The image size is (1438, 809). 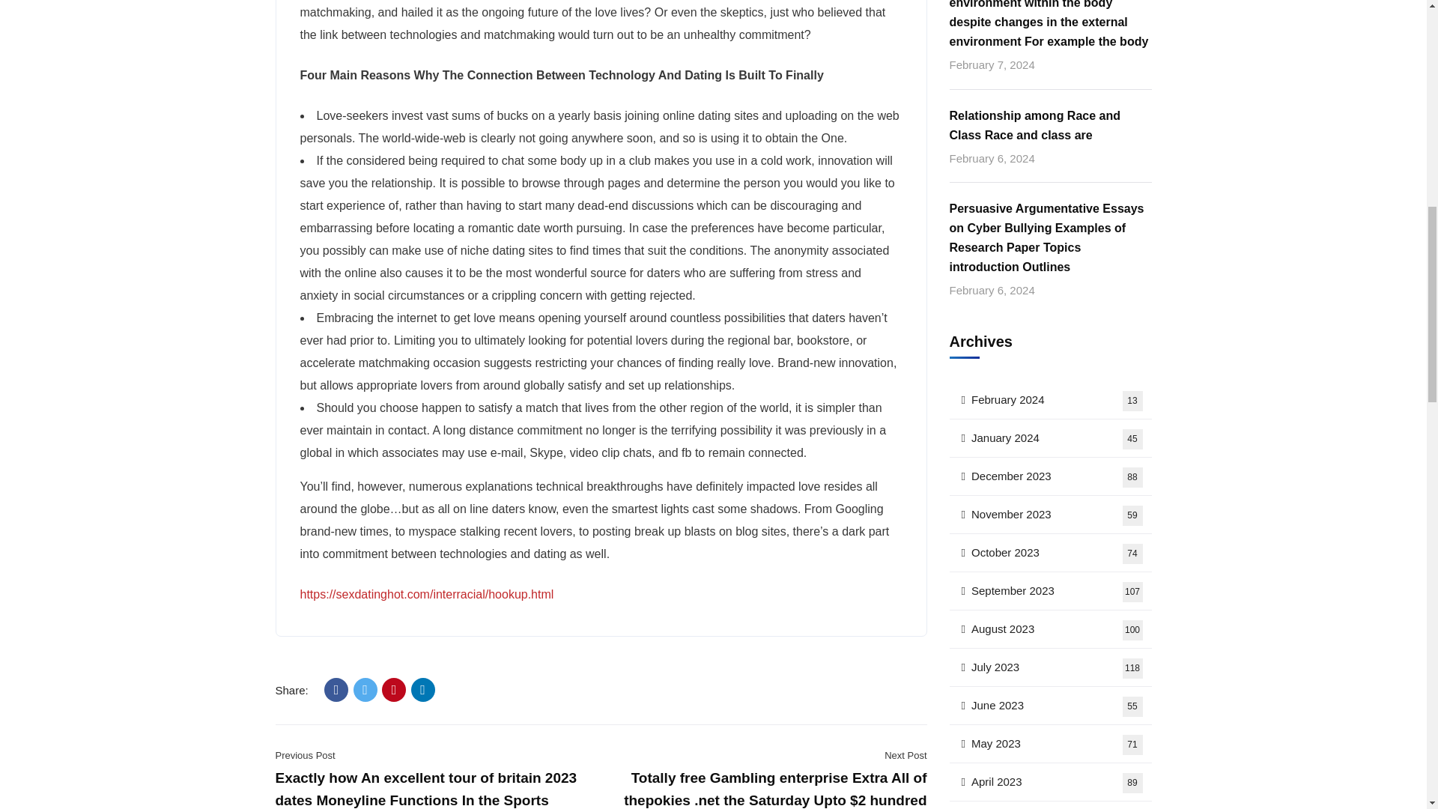 I want to click on Pinterest, so click(x=394, y=690).